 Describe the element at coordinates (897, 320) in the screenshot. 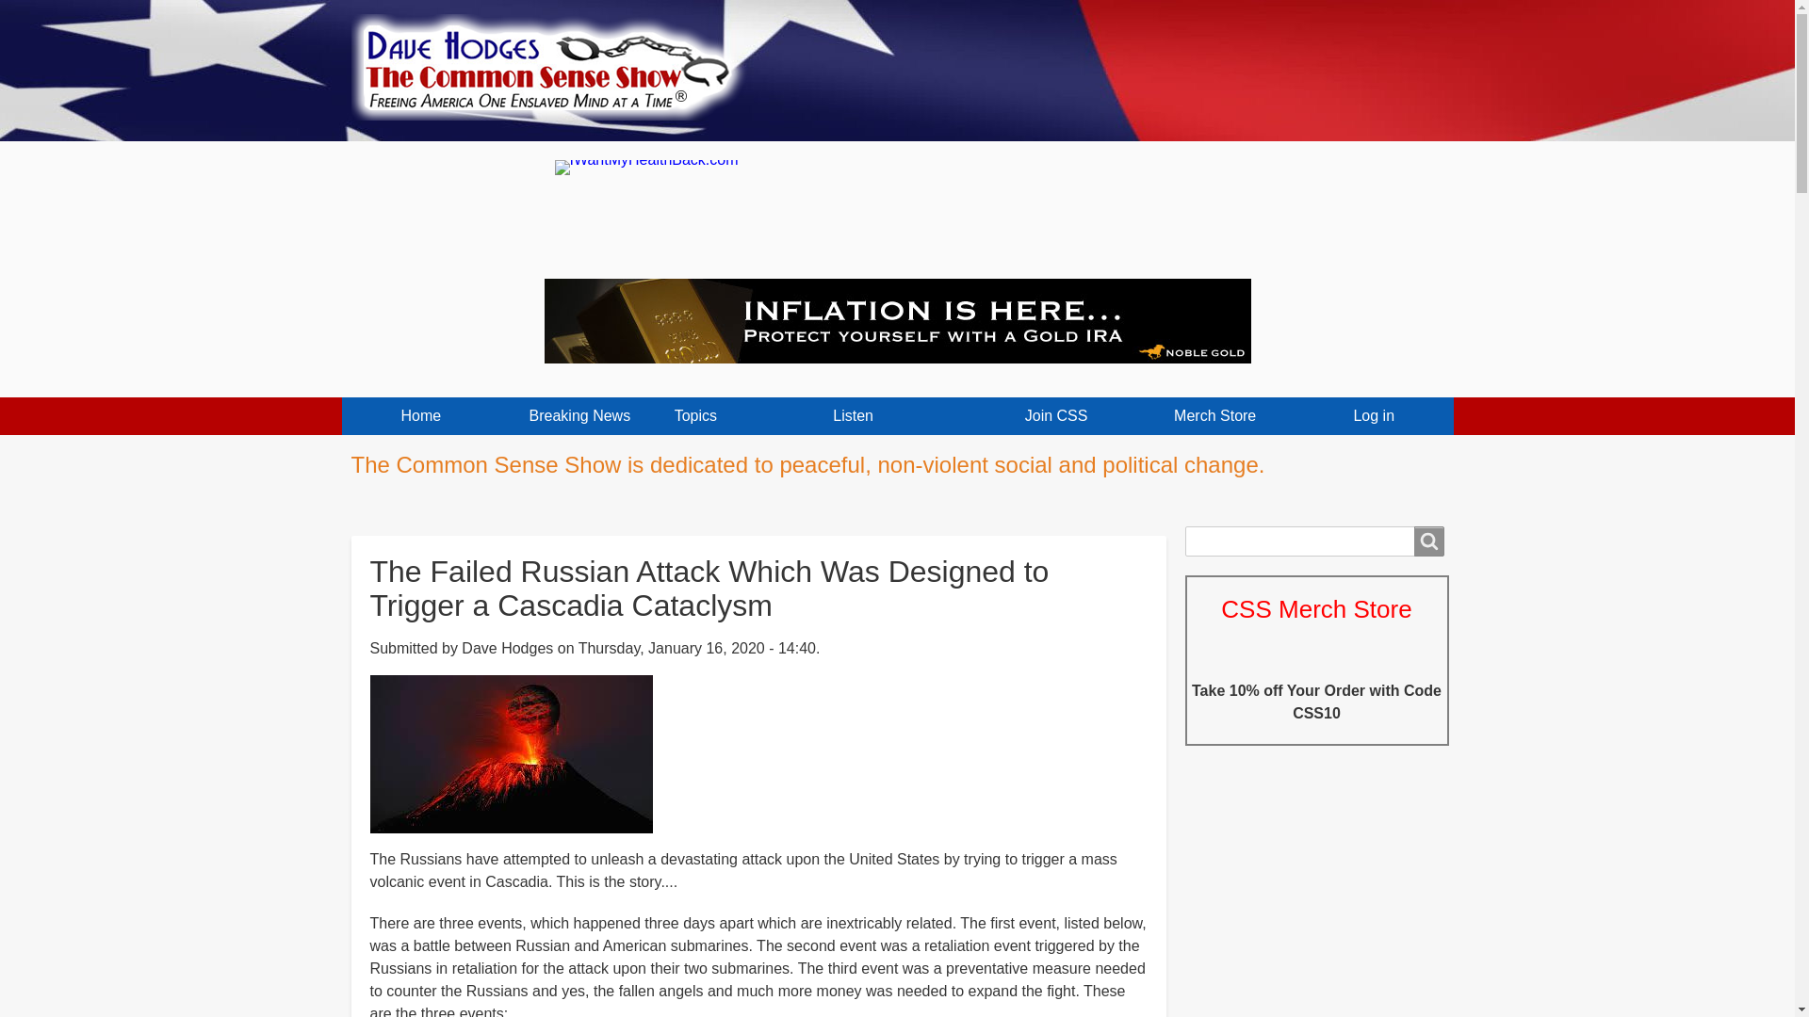

I see `Noble Gold` at that location.